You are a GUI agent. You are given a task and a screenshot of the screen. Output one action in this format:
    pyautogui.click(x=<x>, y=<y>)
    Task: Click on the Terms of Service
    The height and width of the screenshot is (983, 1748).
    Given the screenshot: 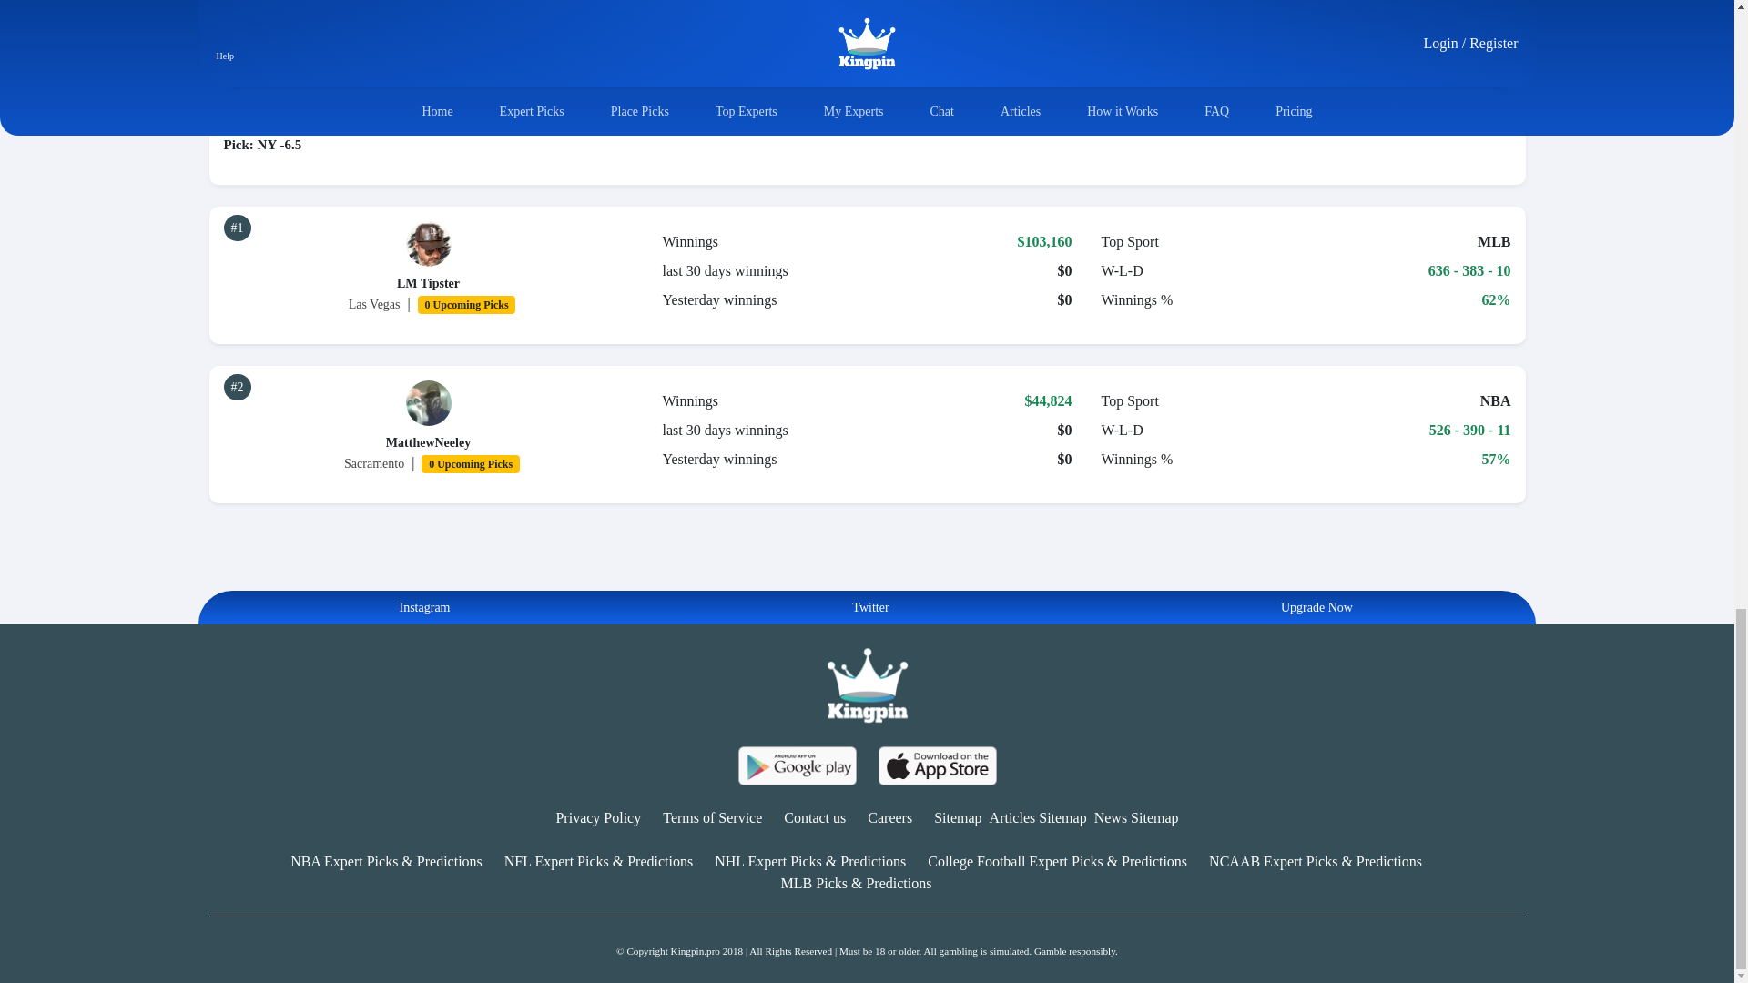 What is the action you would take?
    pyautogui.click(x=712, y=817)
    